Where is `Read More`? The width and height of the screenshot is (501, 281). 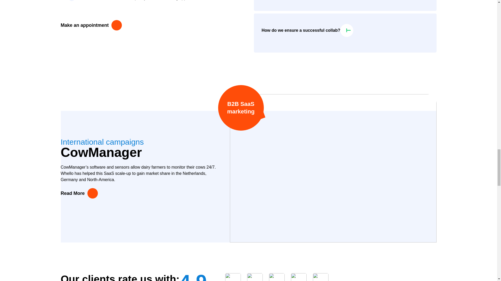
Read More is located at coordinates (79, 193).